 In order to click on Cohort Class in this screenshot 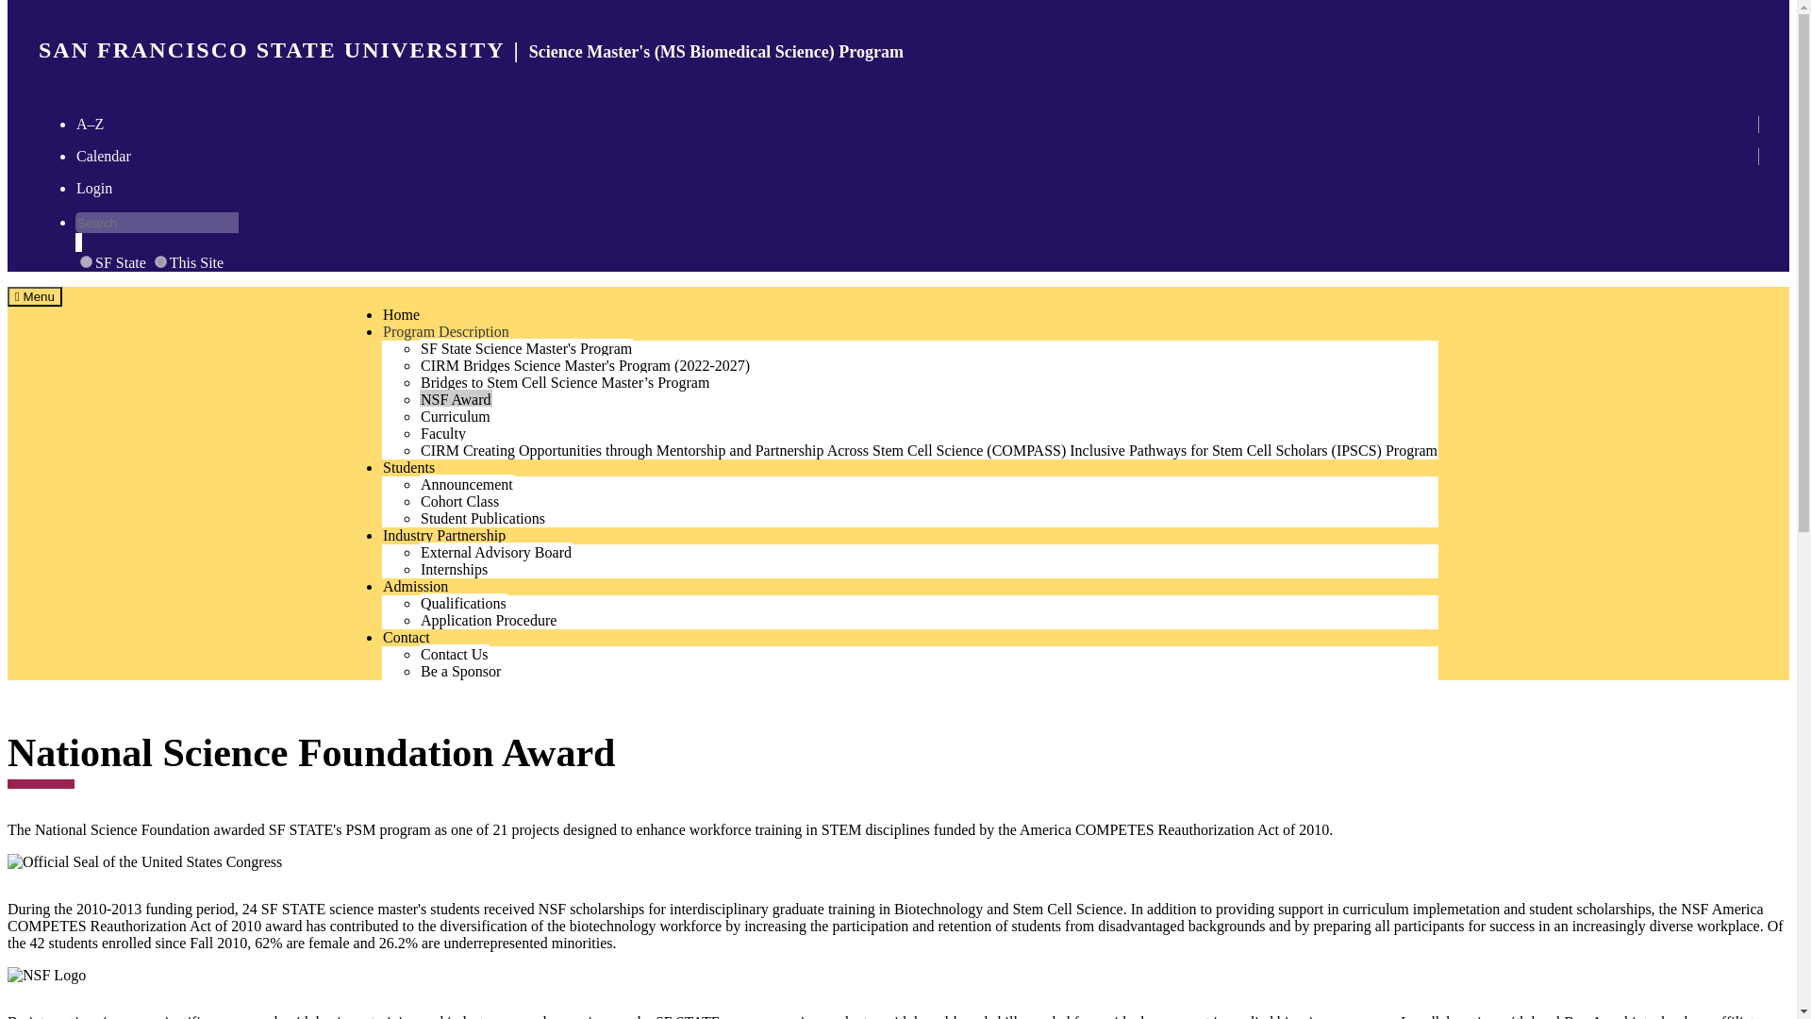, I will do `click(459, 500)`.